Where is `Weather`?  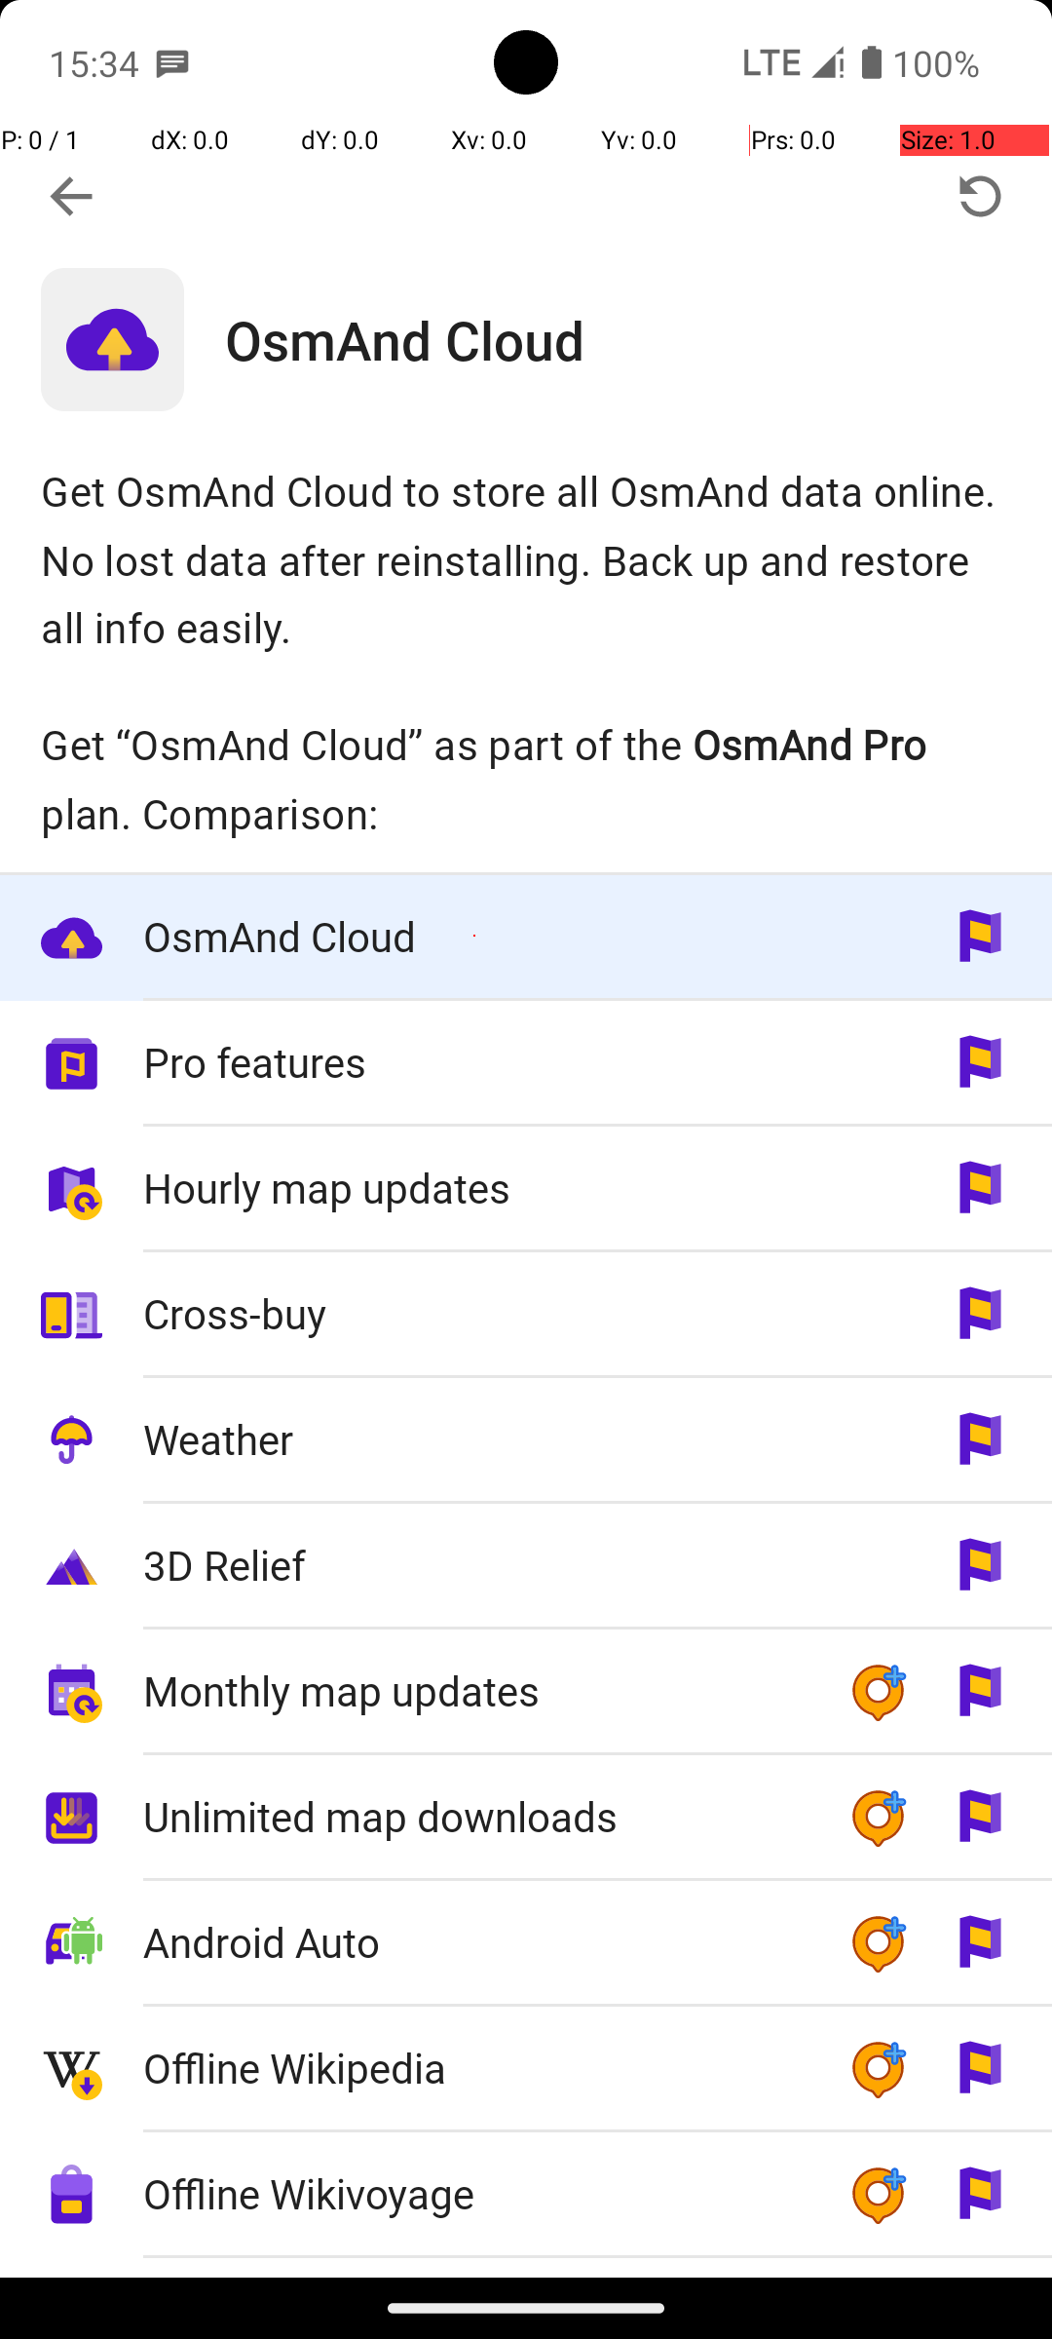 Weather is located at coordinates (475, 1438).